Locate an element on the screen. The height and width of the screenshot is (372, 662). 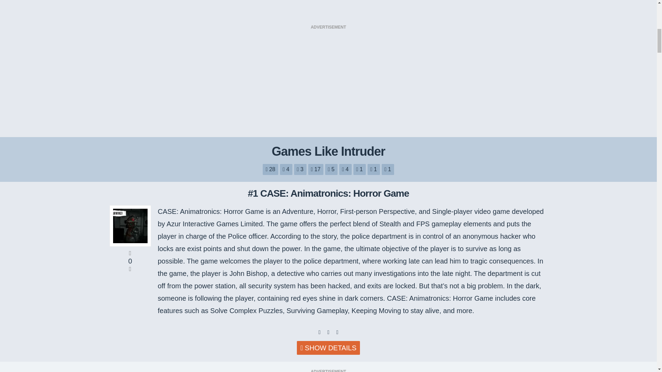
Games Like Intruder for Mac OS is located at coordinates (331, 169).